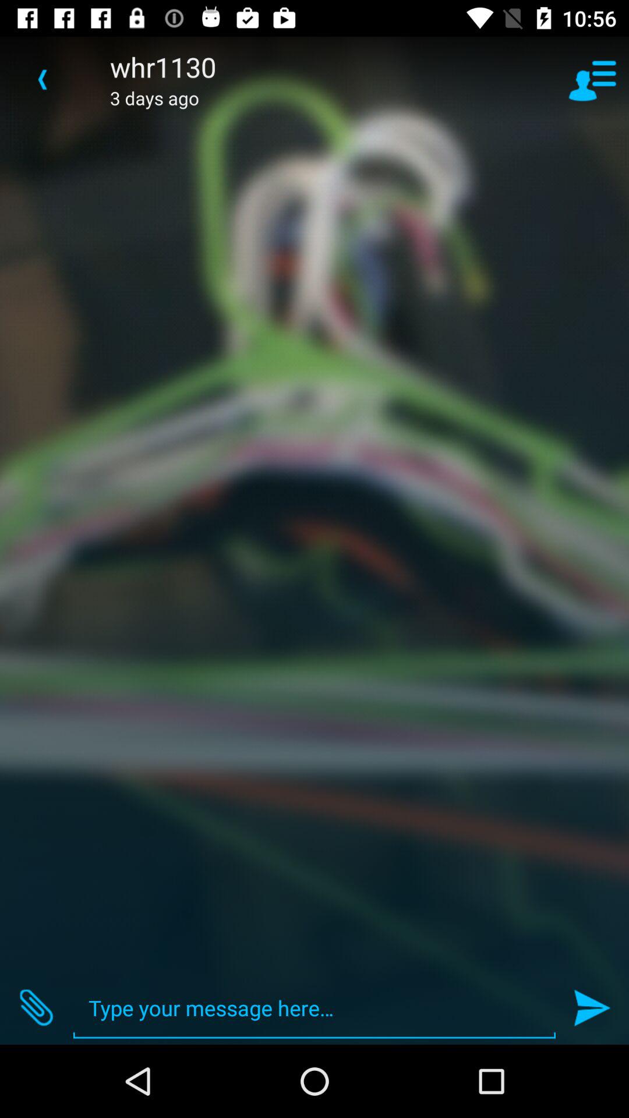  Describe the element at coordinates (592, 79) in the screenshot. I see `launch the item at the top right corner` at that location.